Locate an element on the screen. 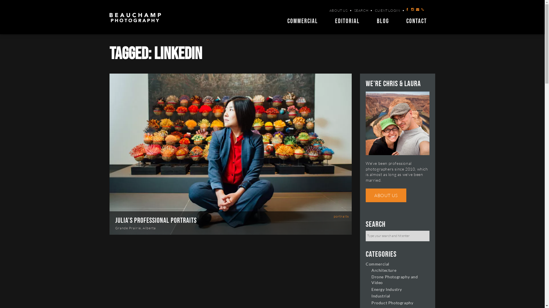 The width and height of the screenshot is (549, 308). ABOUT US is located at coordinates (339, 10).